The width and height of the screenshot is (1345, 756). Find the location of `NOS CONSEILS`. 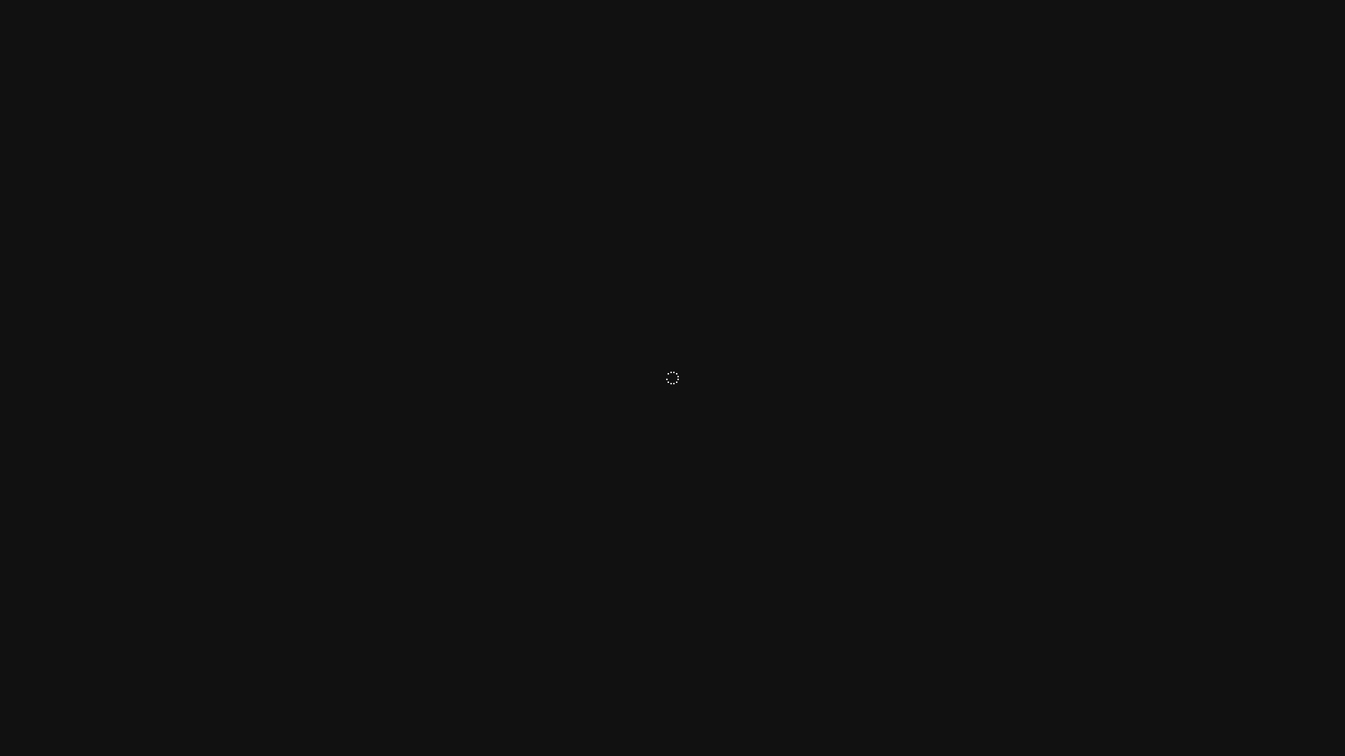

NOS CONSEILS is located at coordinates (49, 276).